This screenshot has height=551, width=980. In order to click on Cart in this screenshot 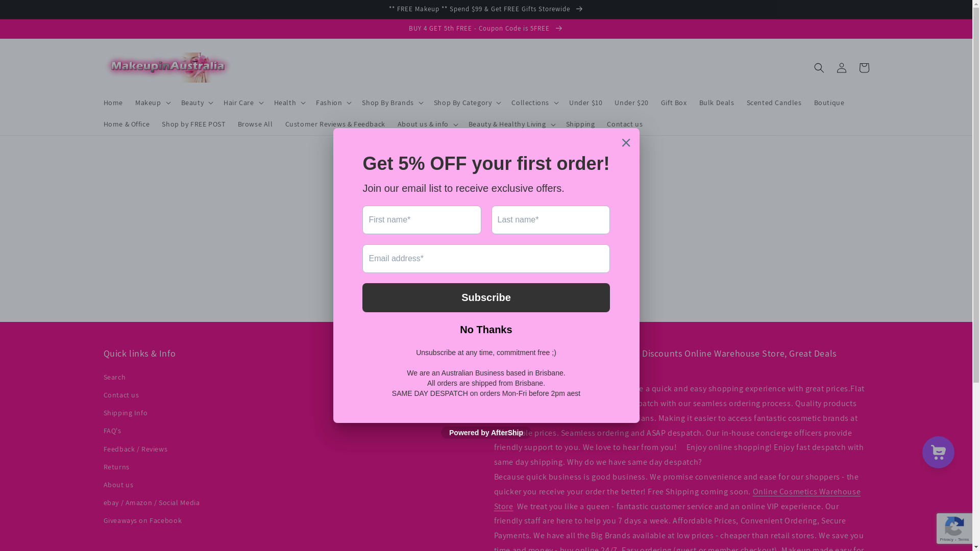, I will do `click(864, 68)`.